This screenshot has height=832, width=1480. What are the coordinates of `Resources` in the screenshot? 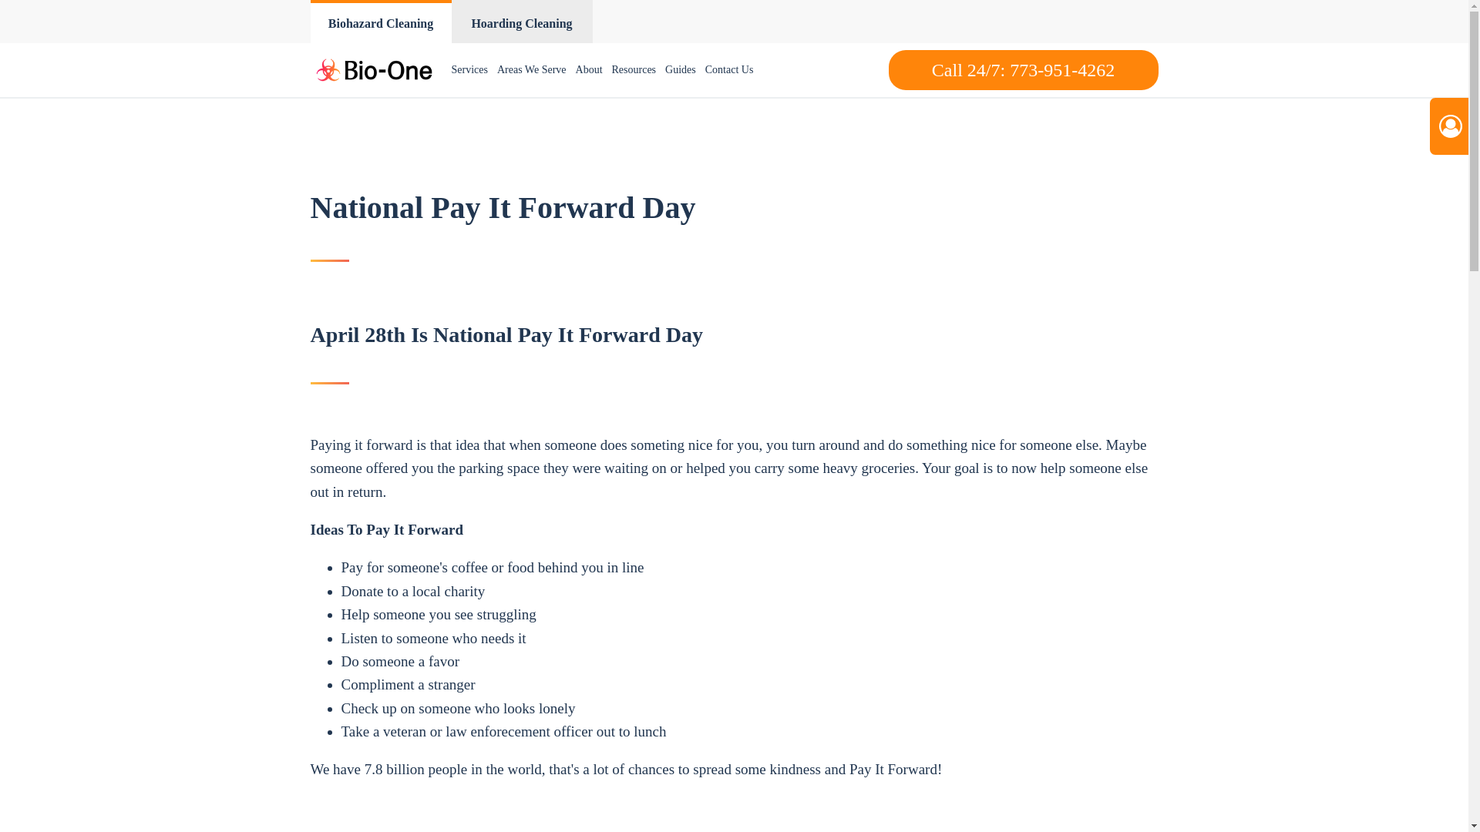 It's located at (634, 70).